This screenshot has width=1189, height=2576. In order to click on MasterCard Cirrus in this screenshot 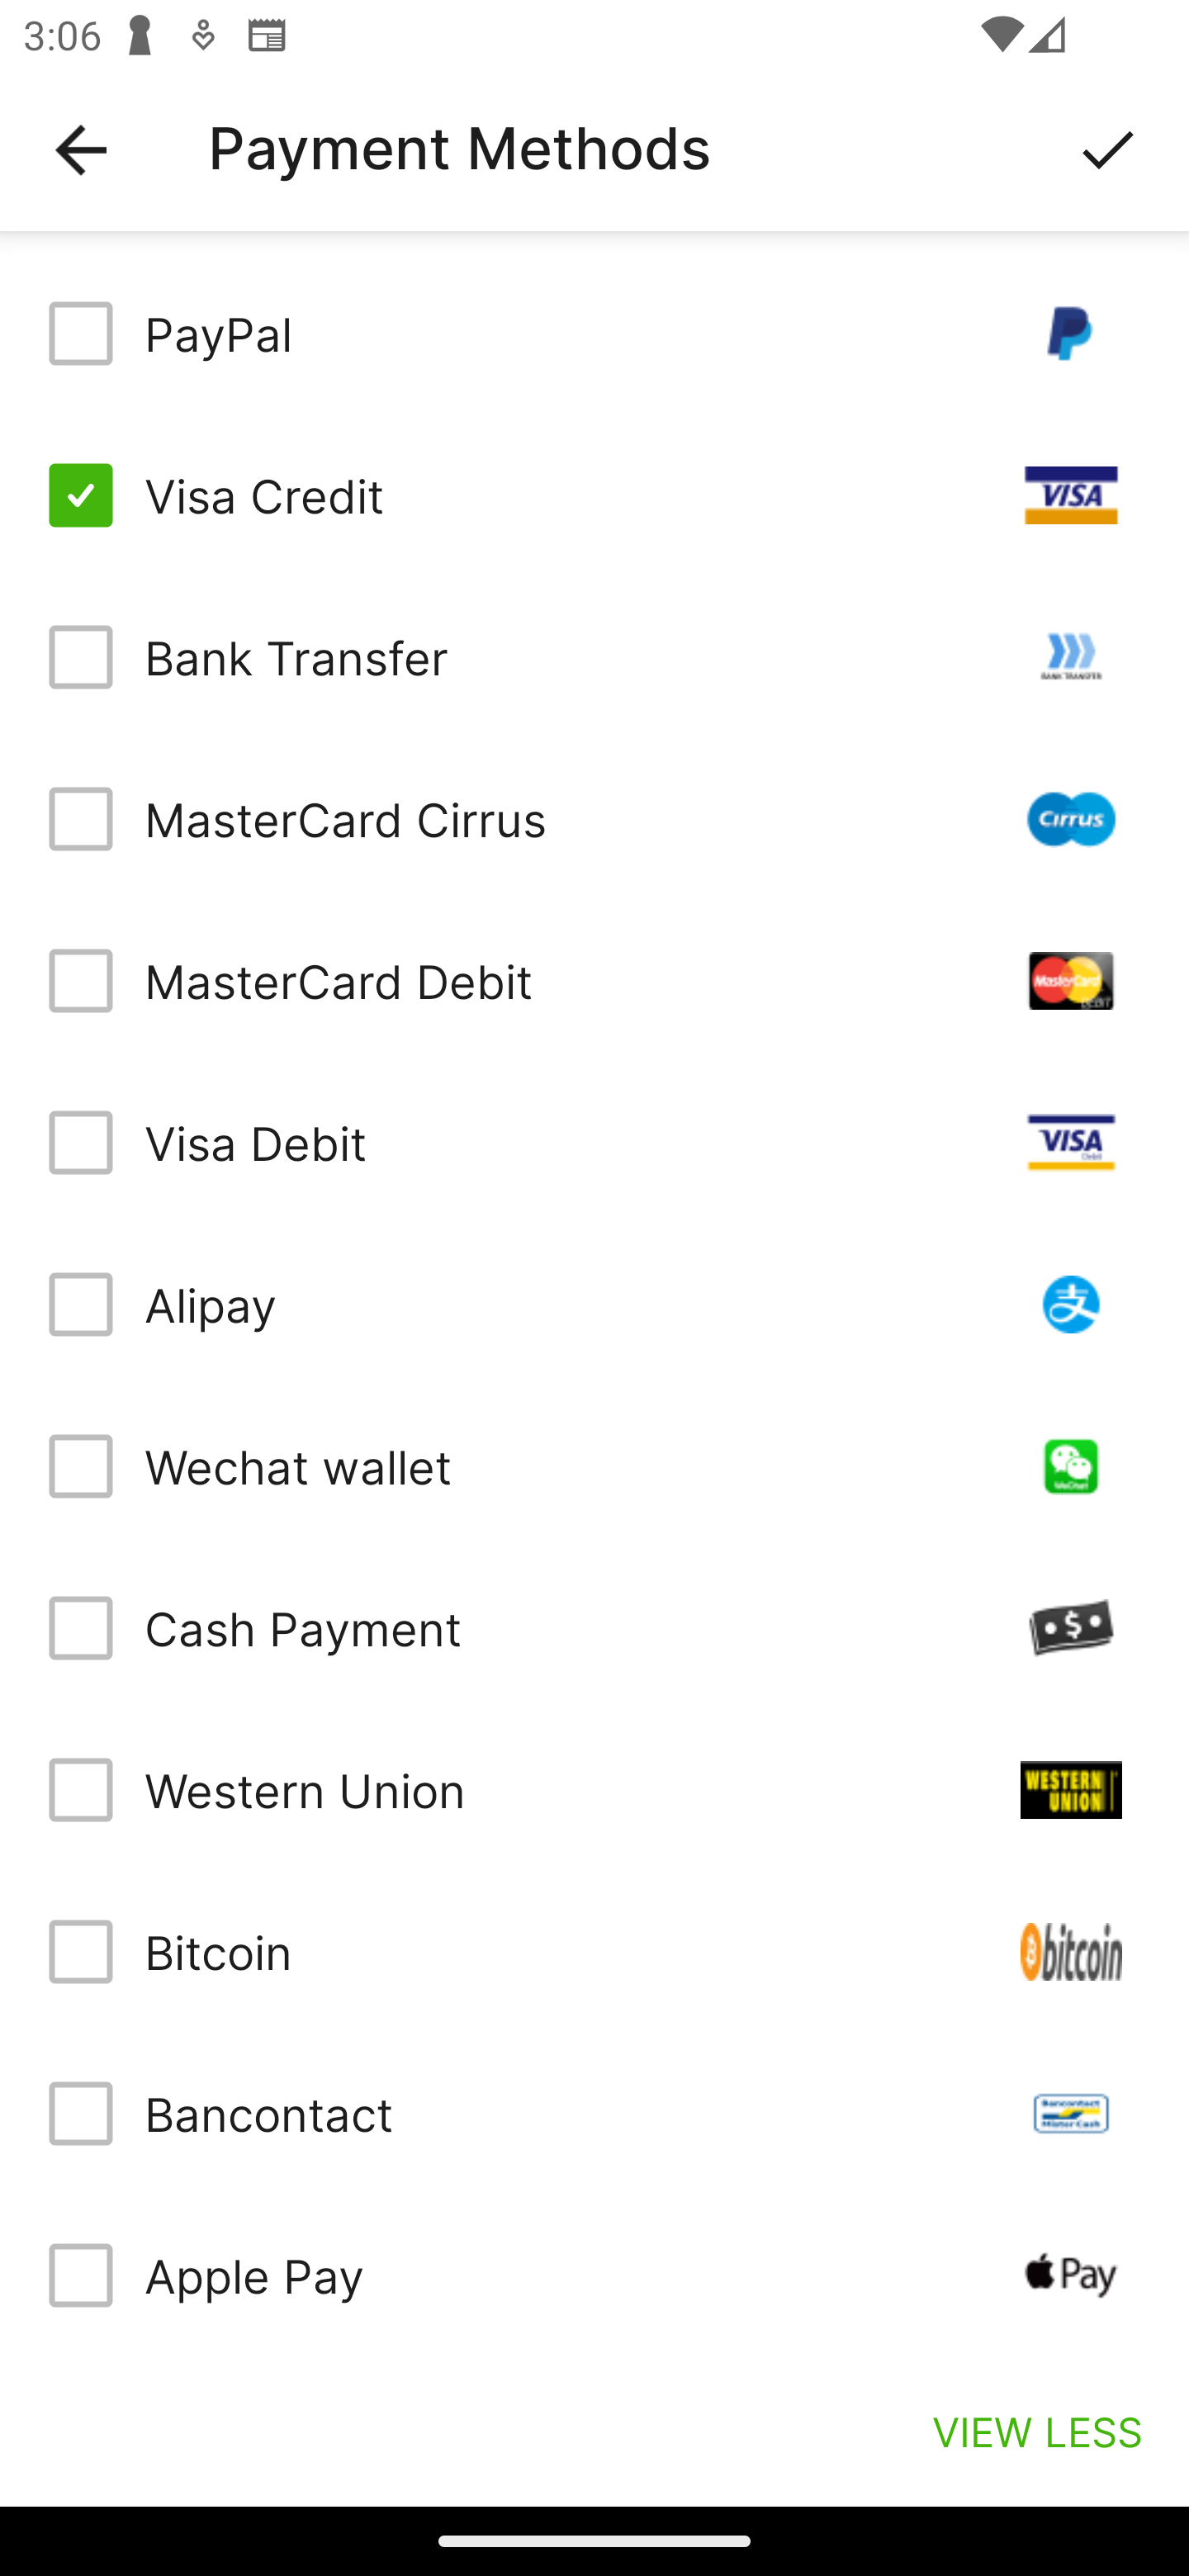, I will do `click(594, 819)`.